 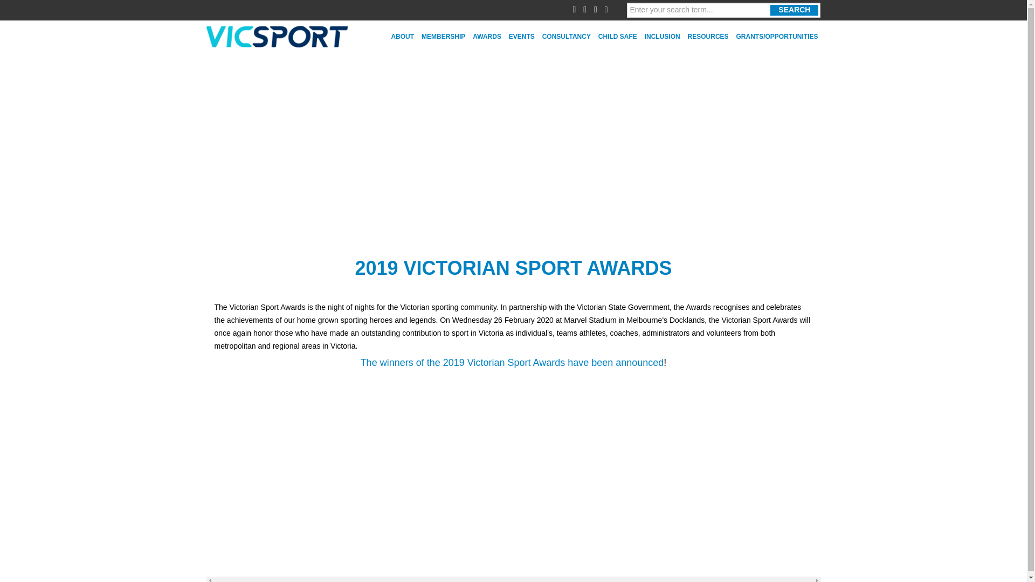 I want to click on RESOURCES, so click(x=708, y=37).